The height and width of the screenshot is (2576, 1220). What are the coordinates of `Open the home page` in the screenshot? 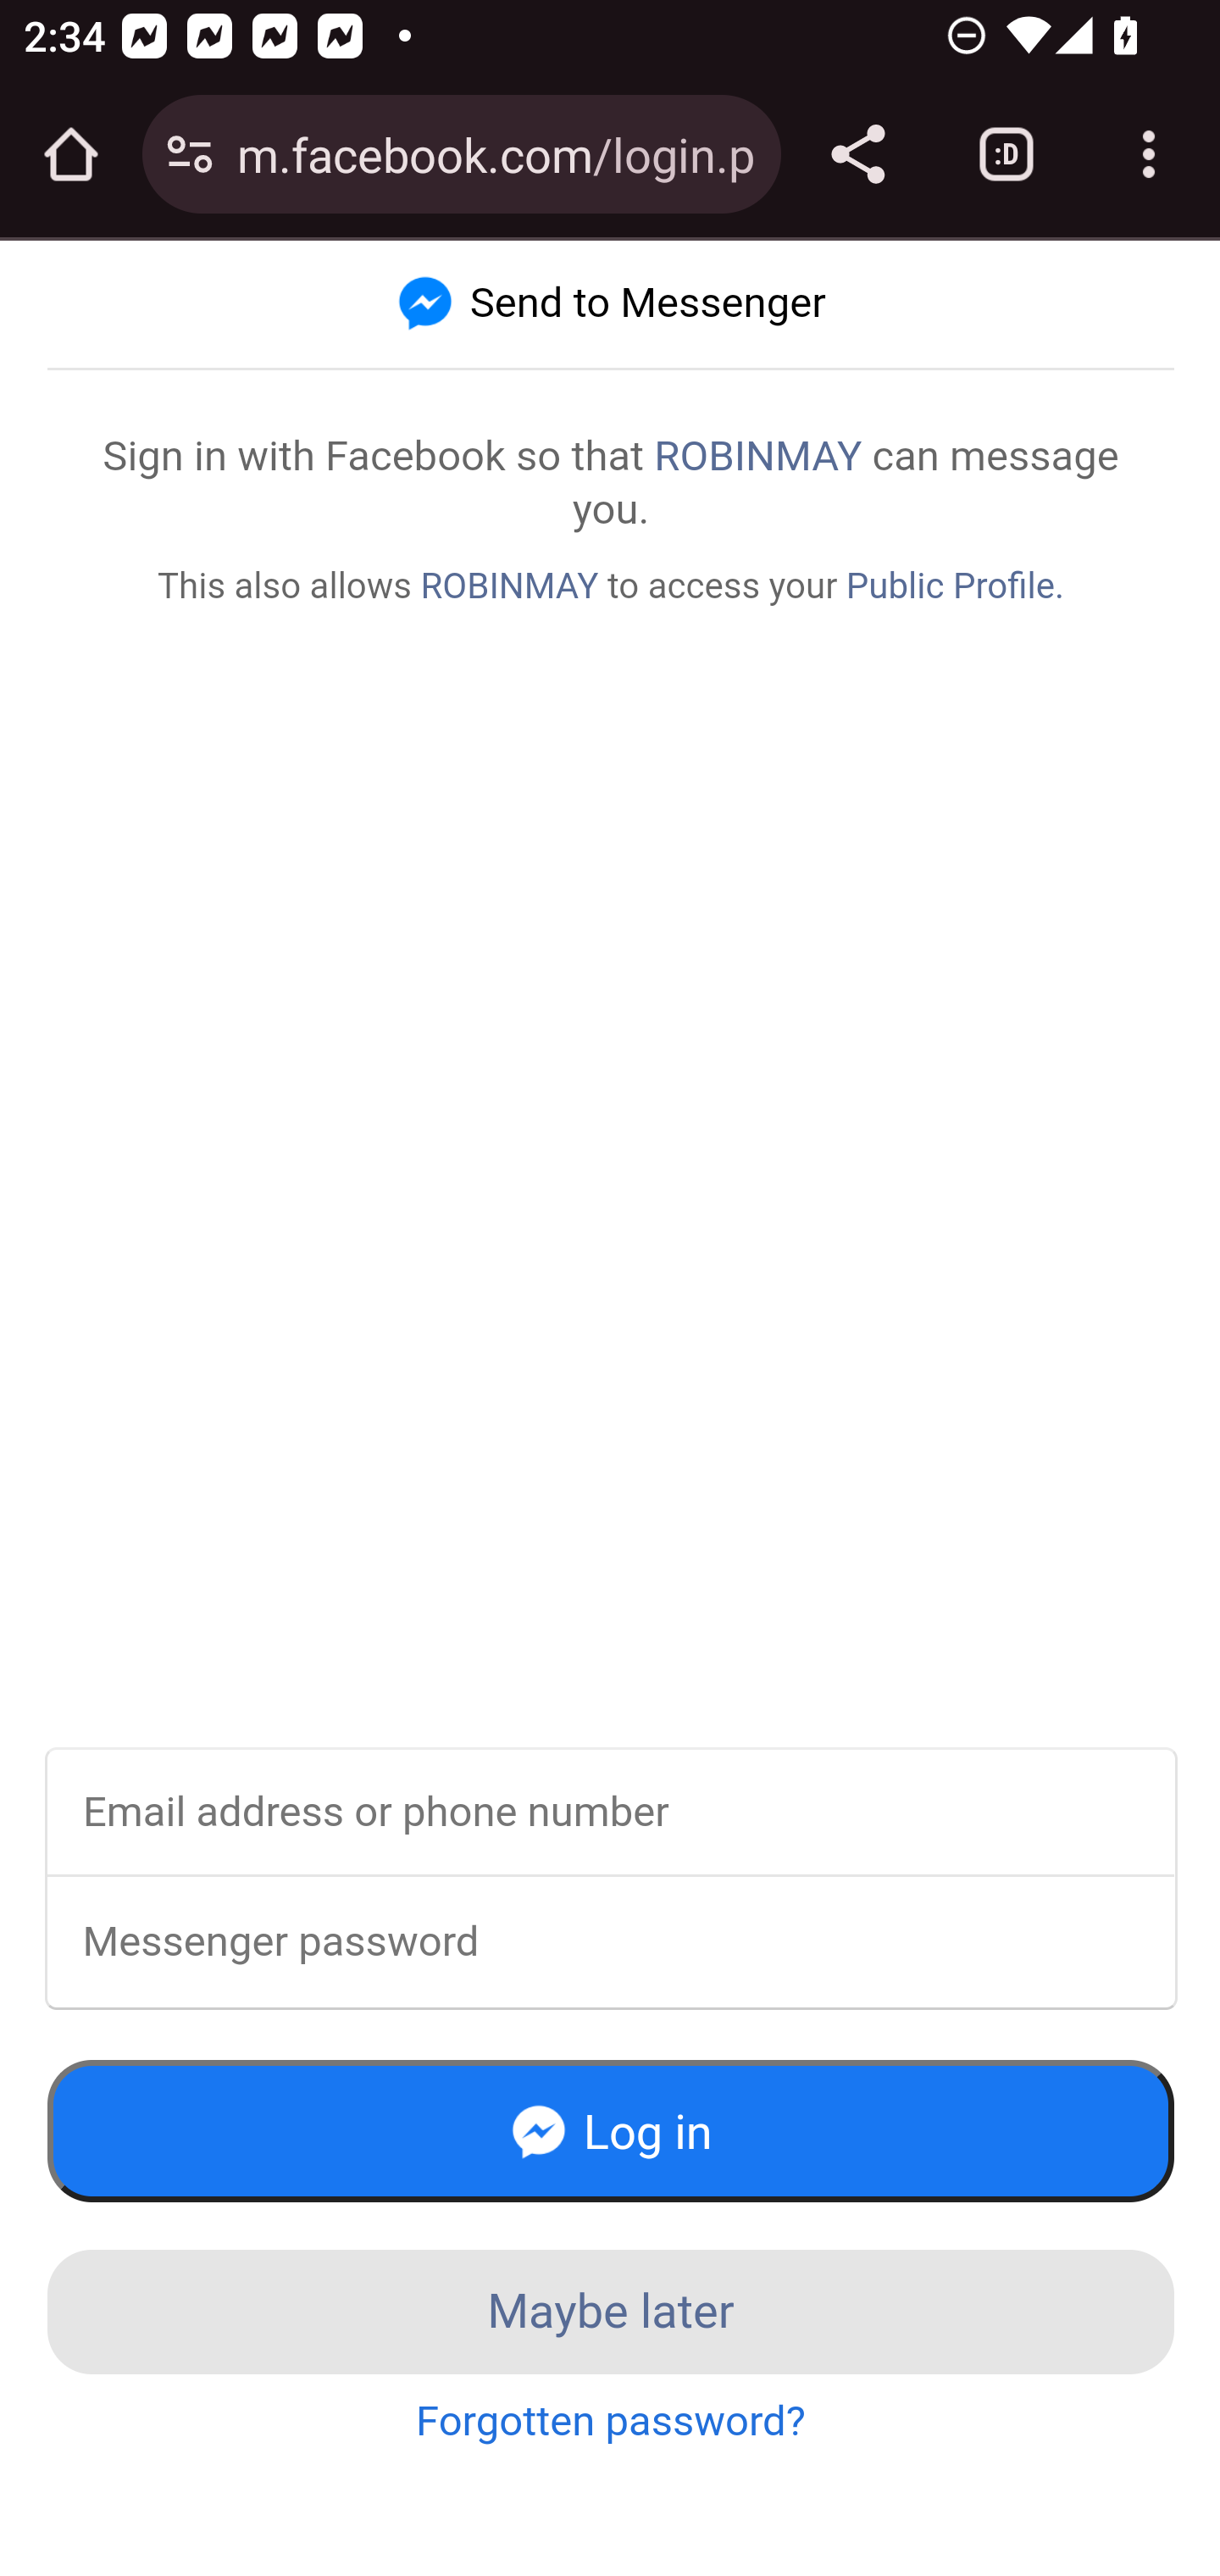 It's located at (71, 154).